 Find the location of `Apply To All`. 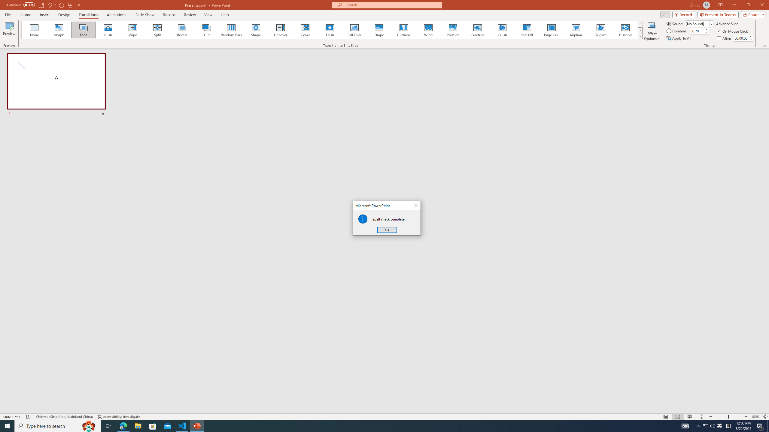

Apply To All is located at coordinates (679, 38).